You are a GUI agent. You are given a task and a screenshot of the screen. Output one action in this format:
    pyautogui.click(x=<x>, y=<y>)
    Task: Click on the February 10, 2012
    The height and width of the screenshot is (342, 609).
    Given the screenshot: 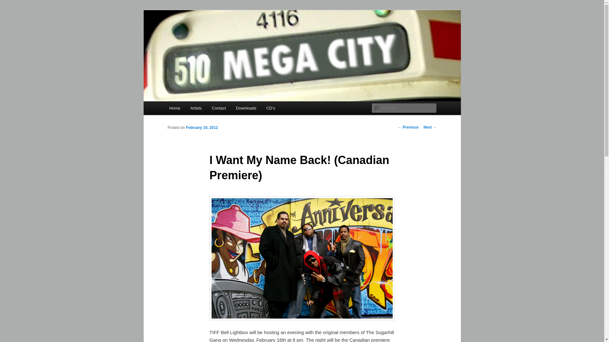 What is the action you would take?
    pyautogui.click(x=202, y=128)
    